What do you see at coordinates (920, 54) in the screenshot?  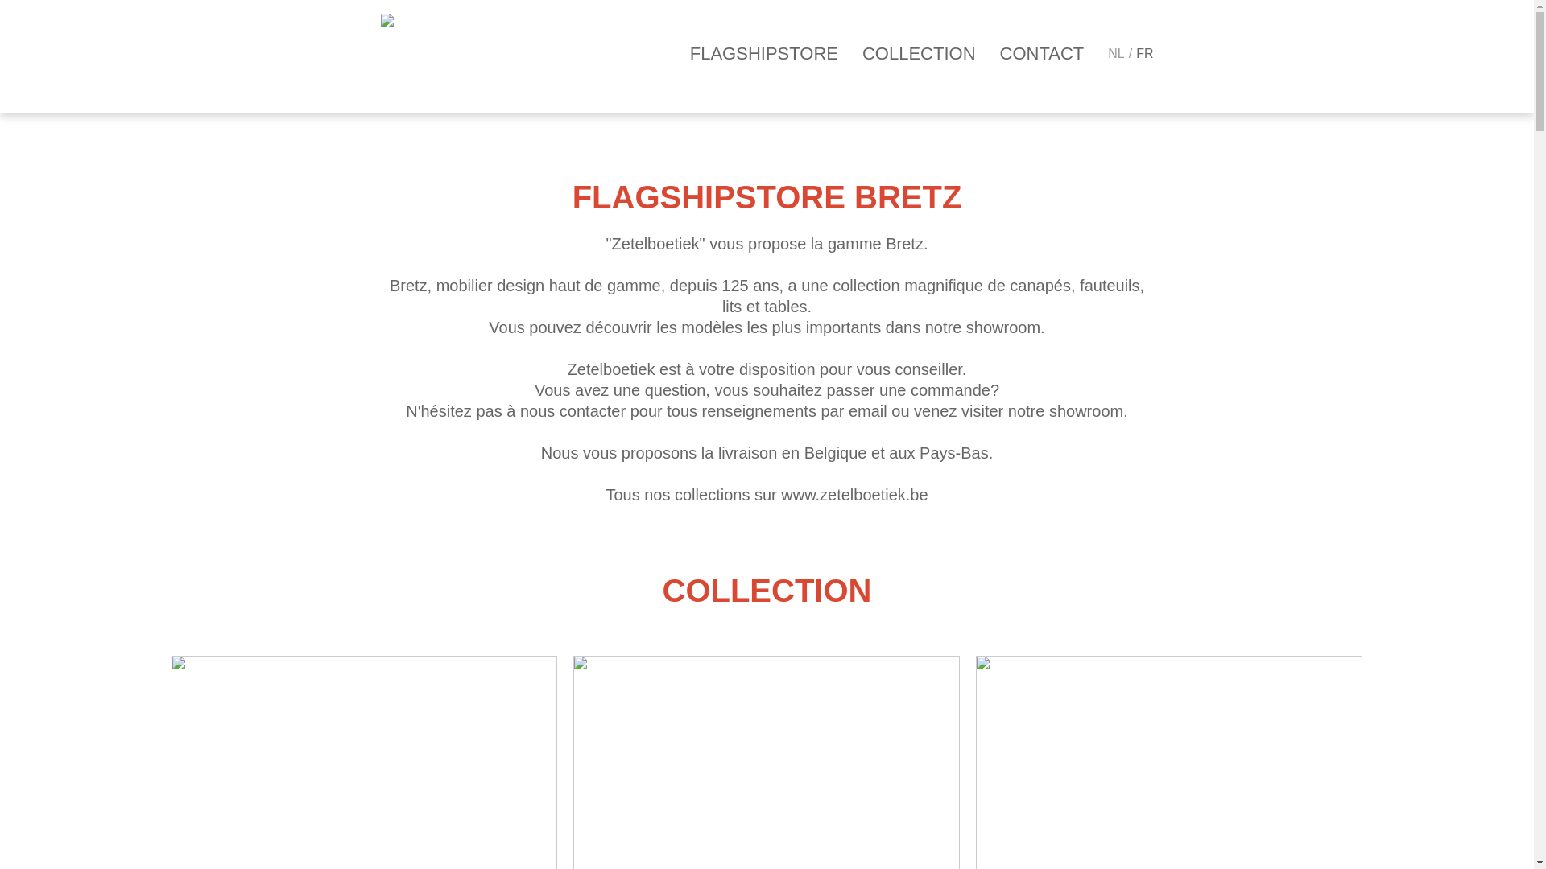 I see `COLLECTION` at bounding box center [920, 54].